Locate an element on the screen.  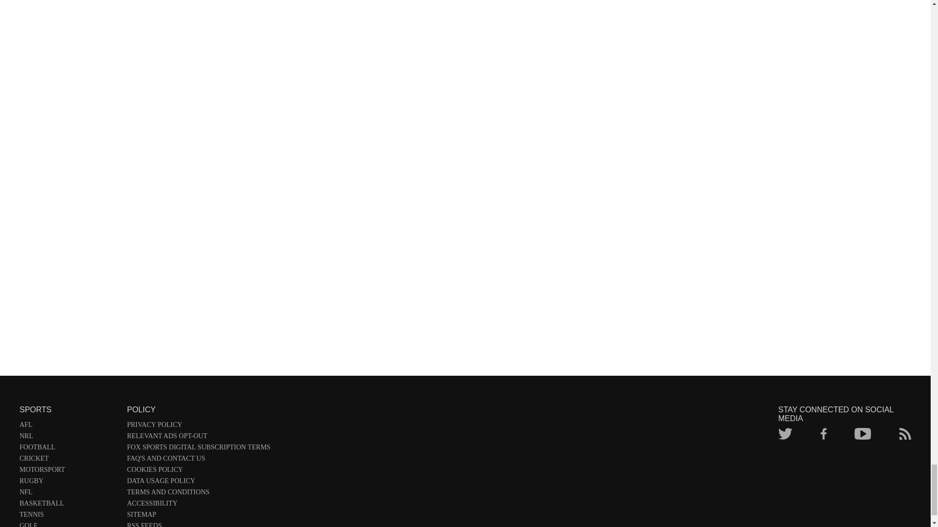
COOKIES POLICY is located at coordinates (198, 471).